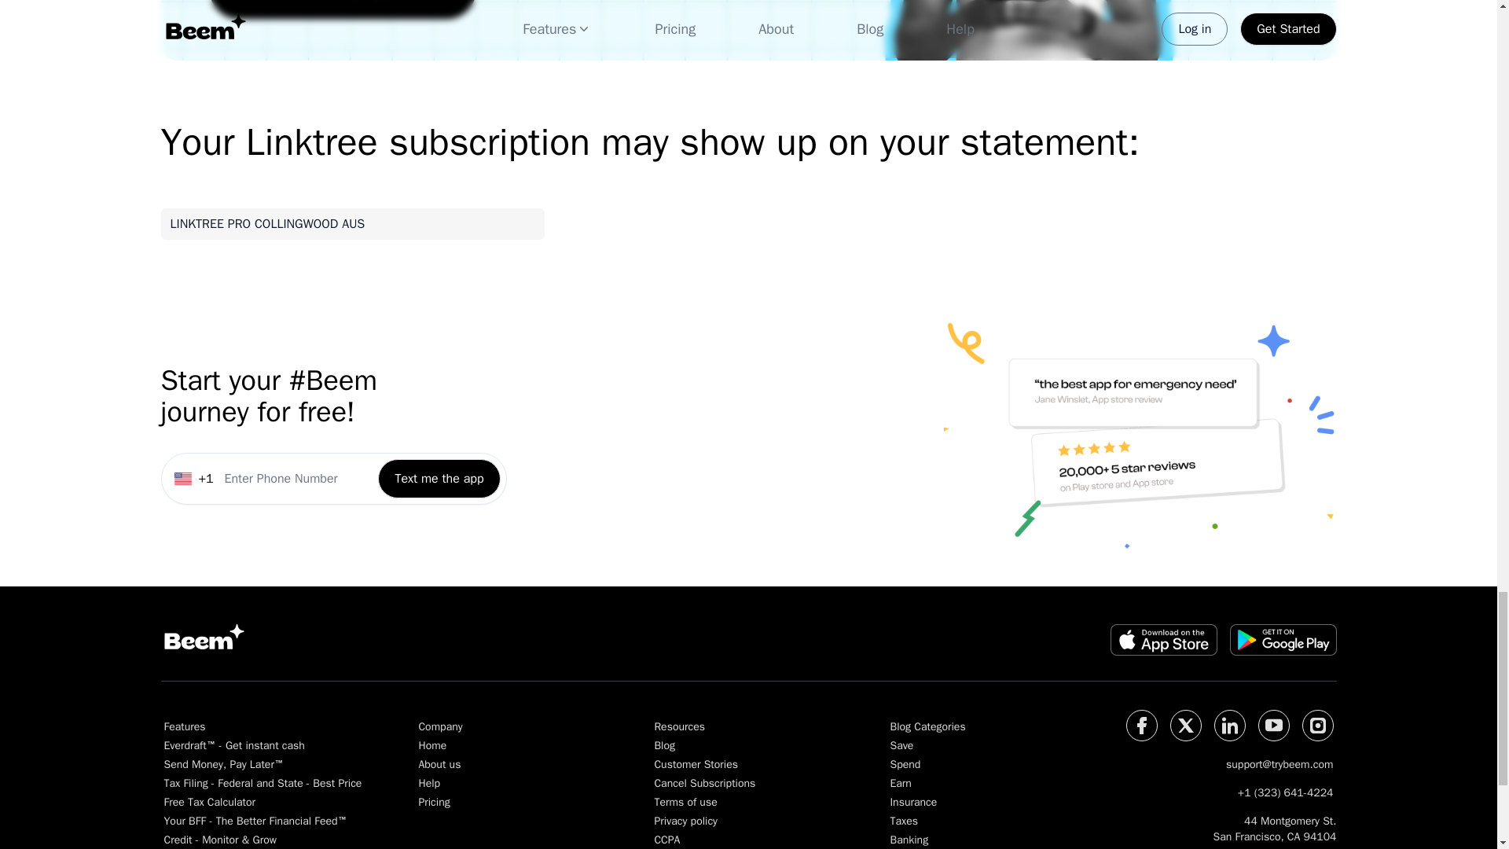  Describe the element at coordinates (508, 783) in the screenshot. I see `Help` at that location.